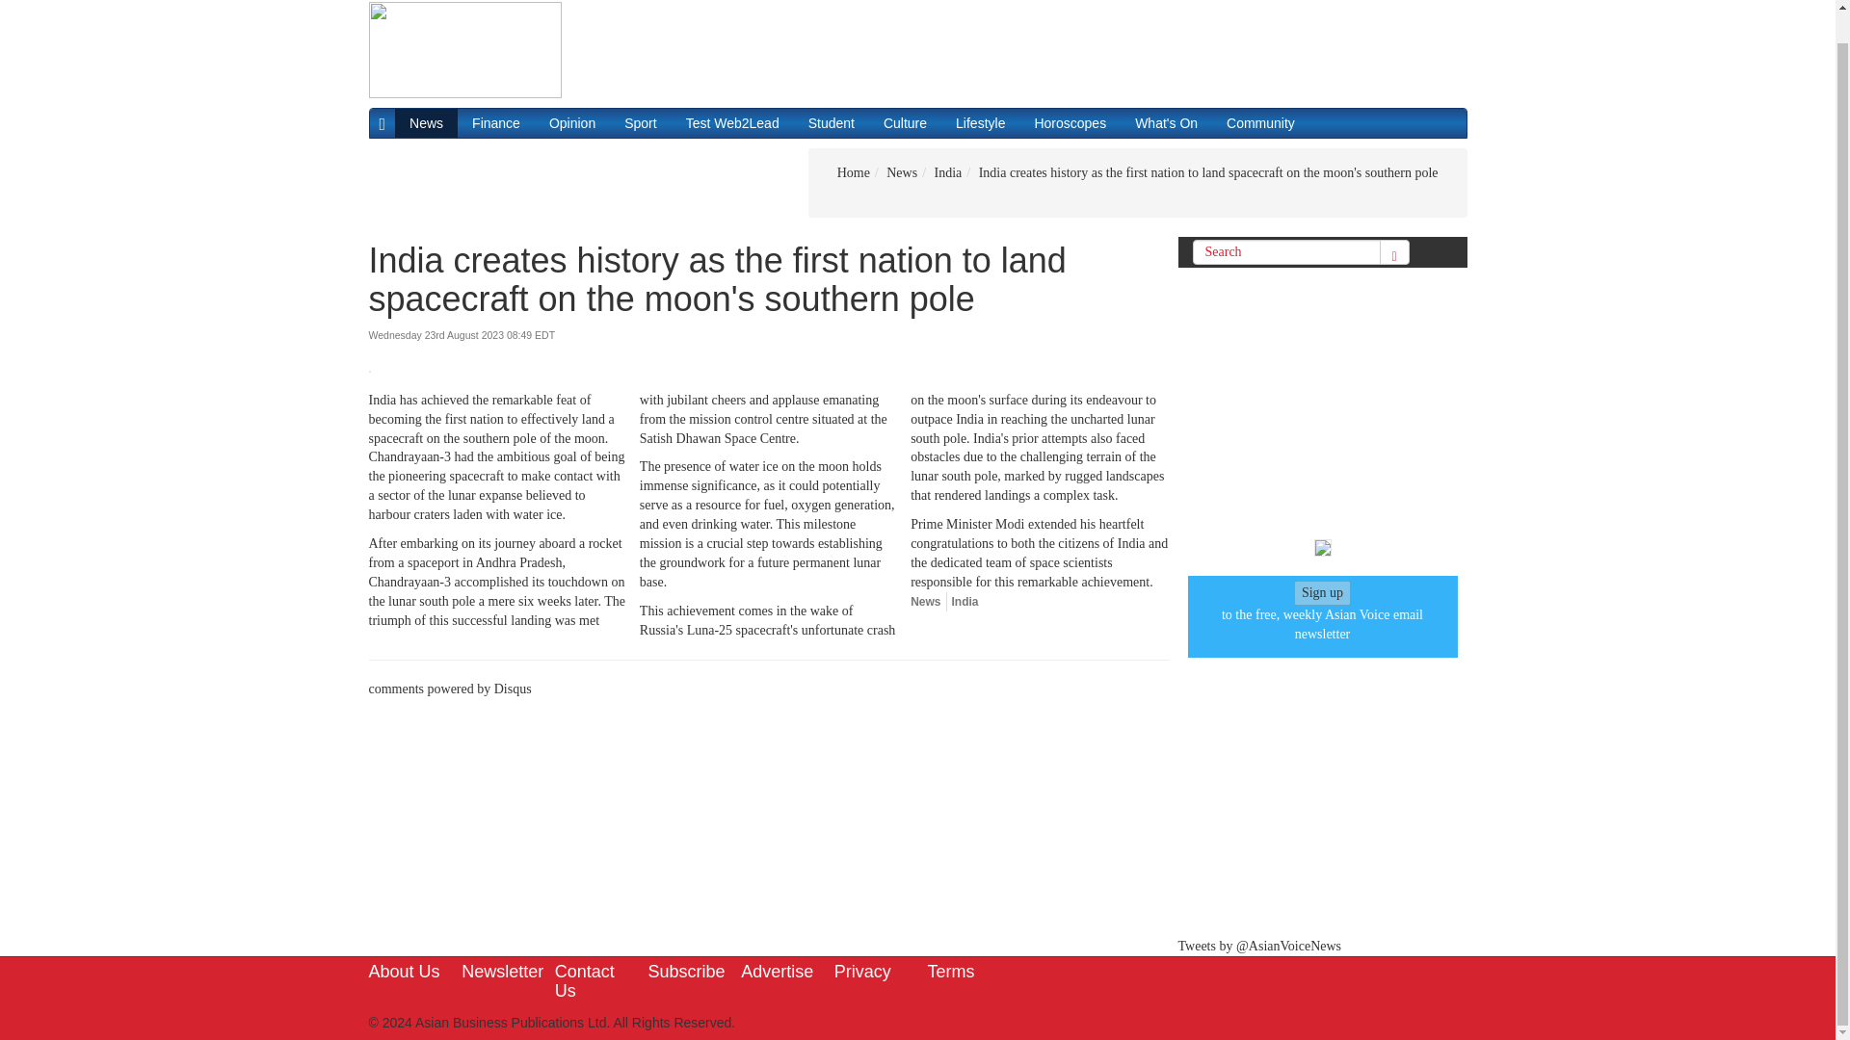  What do you see at coordinates (640, 123) in the screenshot?
I see `Sport` at bounding box center [640, 123].